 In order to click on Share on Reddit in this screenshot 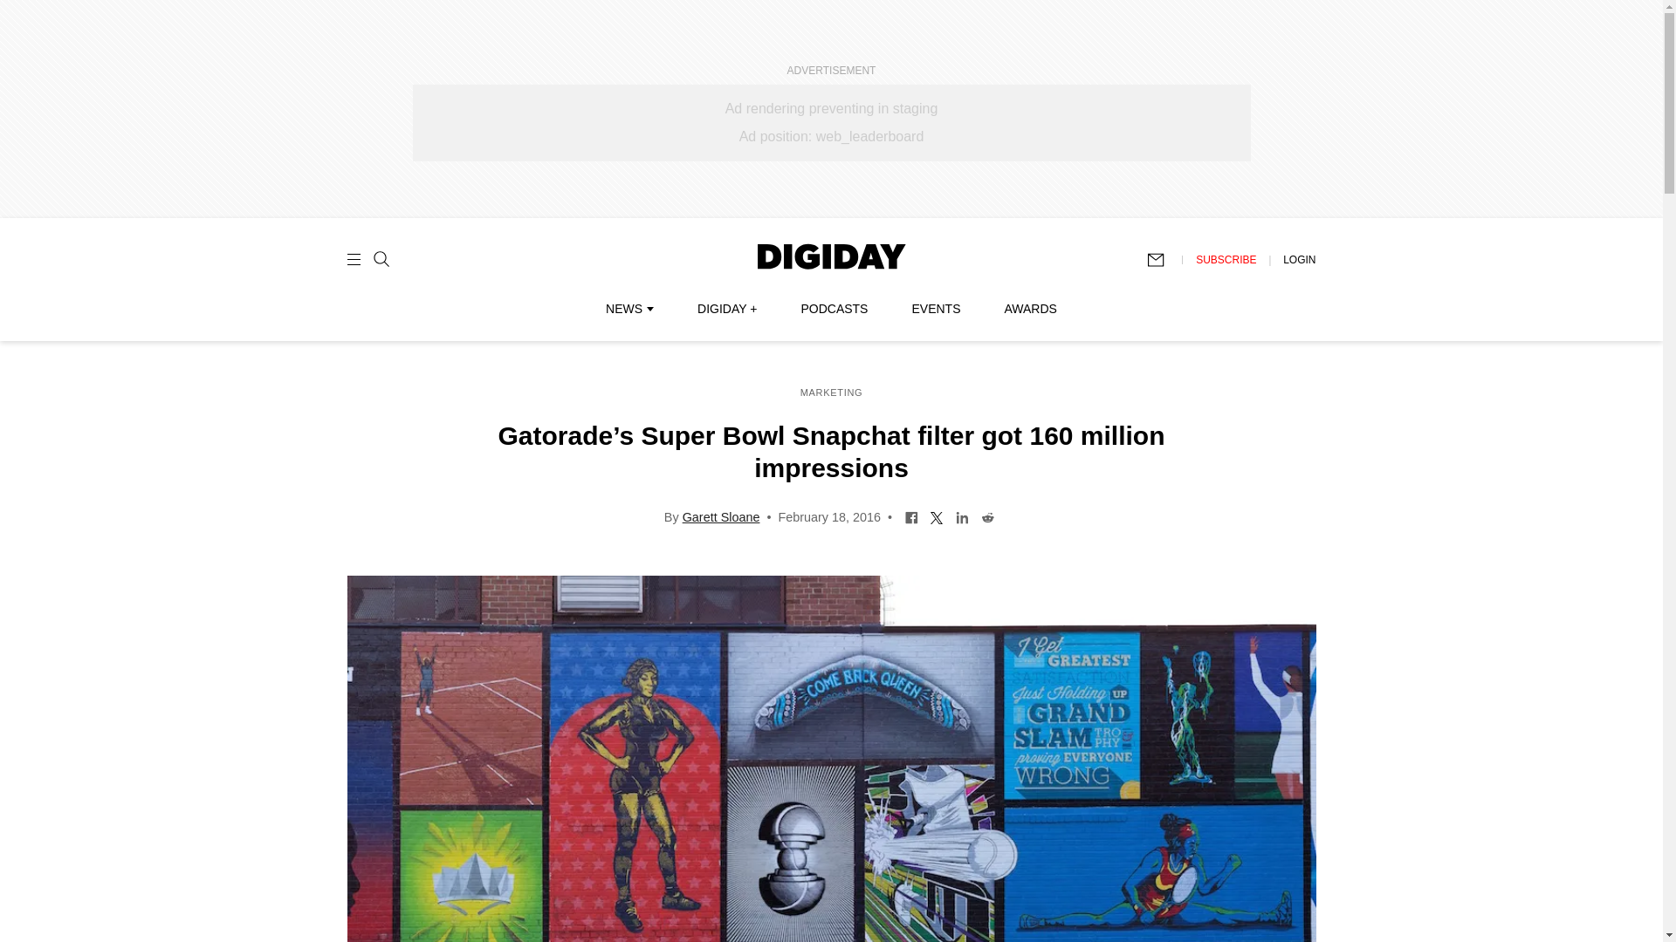, I will do `click(988, 516)`.